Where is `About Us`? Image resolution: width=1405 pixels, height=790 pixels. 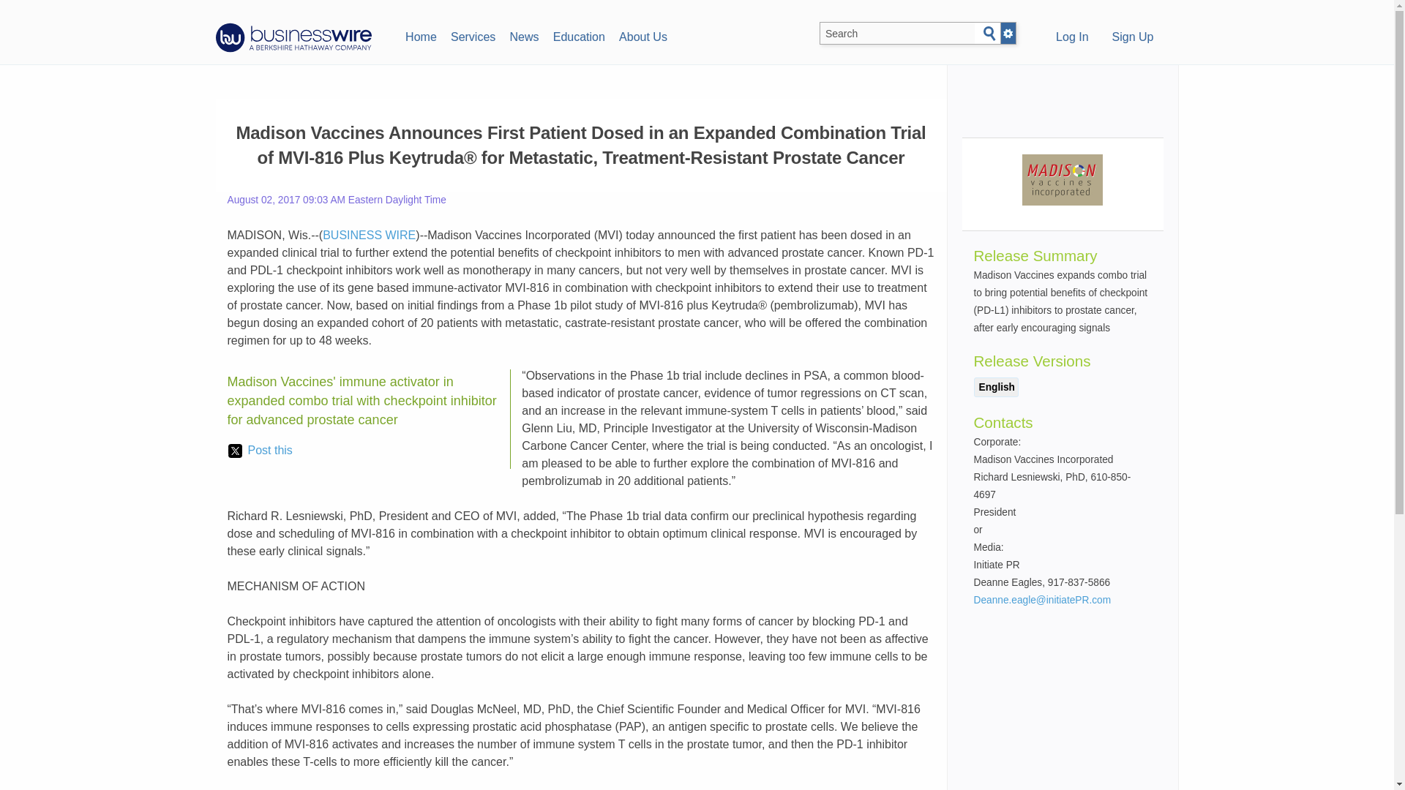
About Us is located at coordinates (642, 35).